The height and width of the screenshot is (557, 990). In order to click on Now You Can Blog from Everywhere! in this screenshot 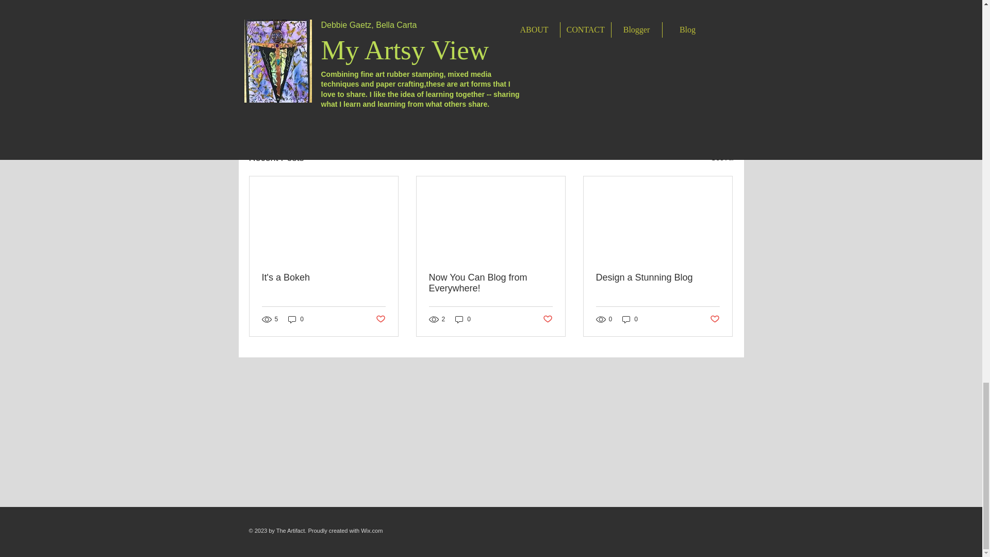, I will do `click(490, 283)`.